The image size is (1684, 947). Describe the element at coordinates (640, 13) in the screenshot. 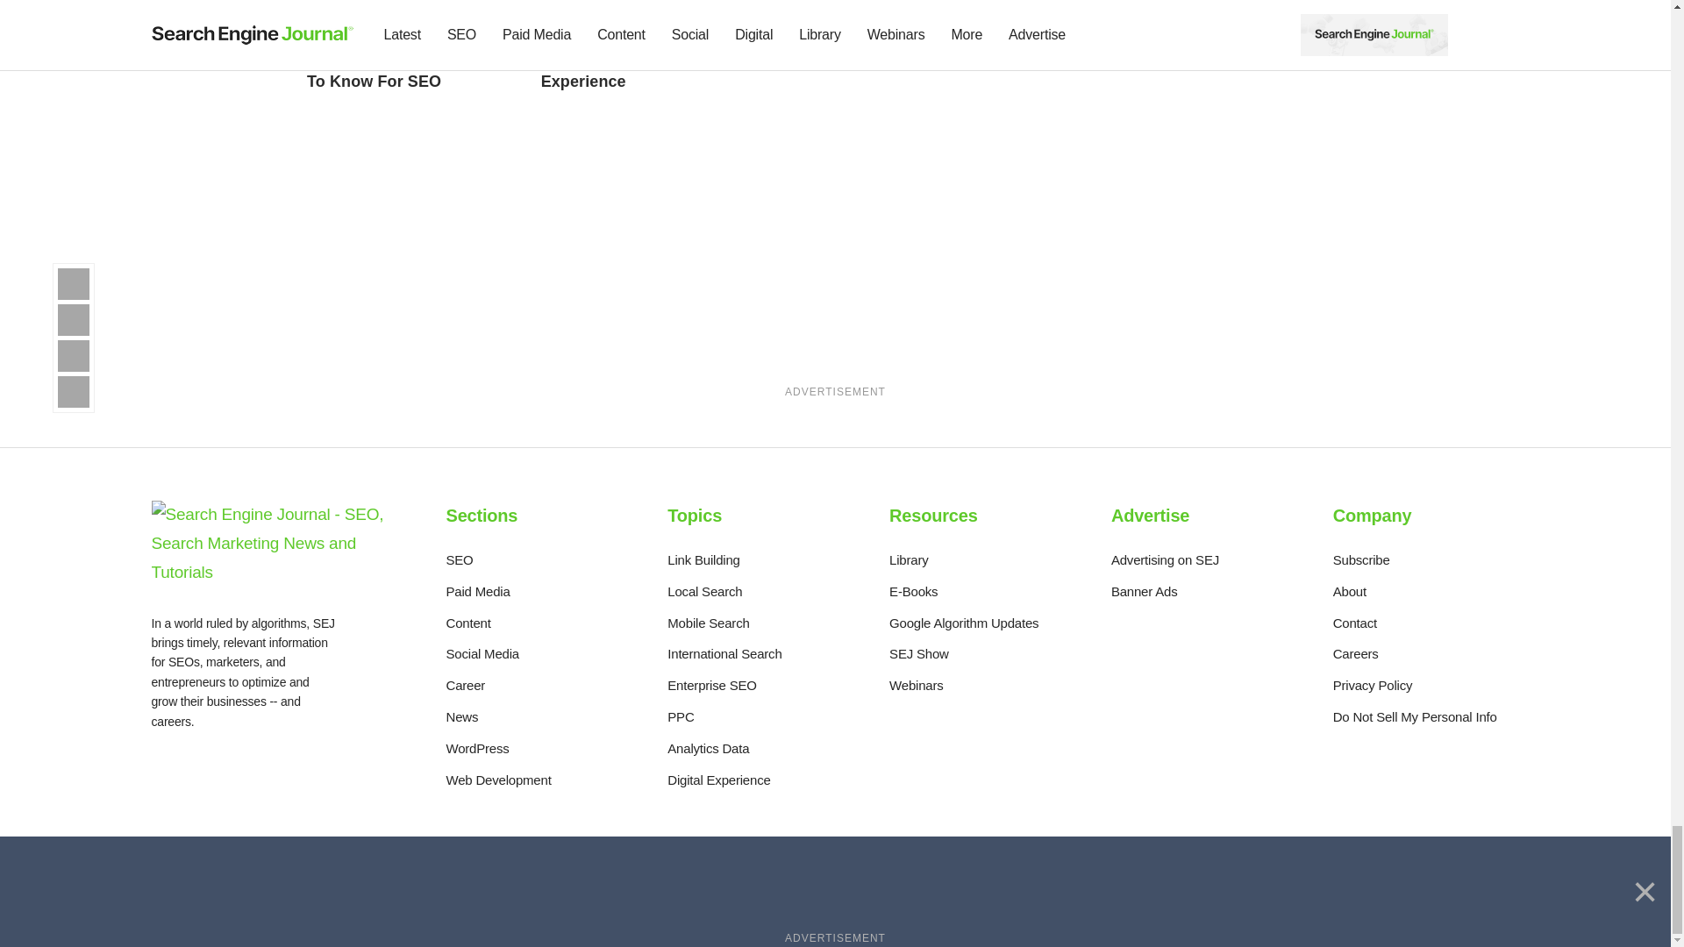

I see `Read the Article` at that location.